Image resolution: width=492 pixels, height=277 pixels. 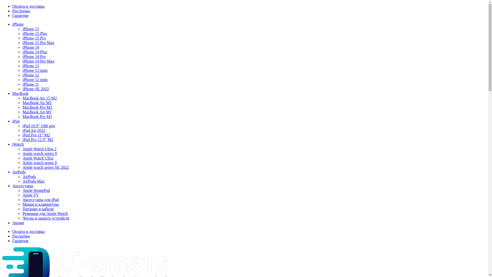 I want to click on iPhone 14, so click(x=31, y=47).